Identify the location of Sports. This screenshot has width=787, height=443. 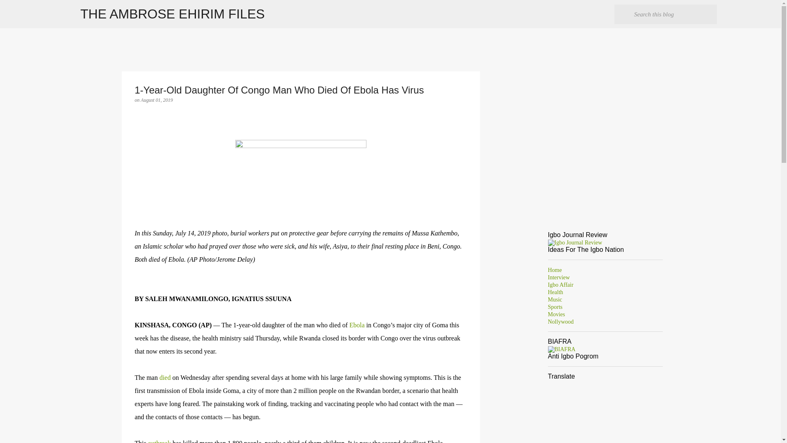
(555, 307).